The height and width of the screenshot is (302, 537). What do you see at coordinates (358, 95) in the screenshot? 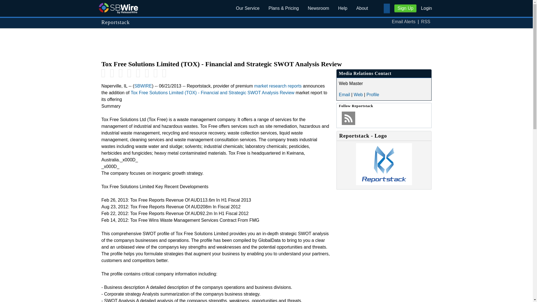
I see `Web` at bounding box center [358, 95].